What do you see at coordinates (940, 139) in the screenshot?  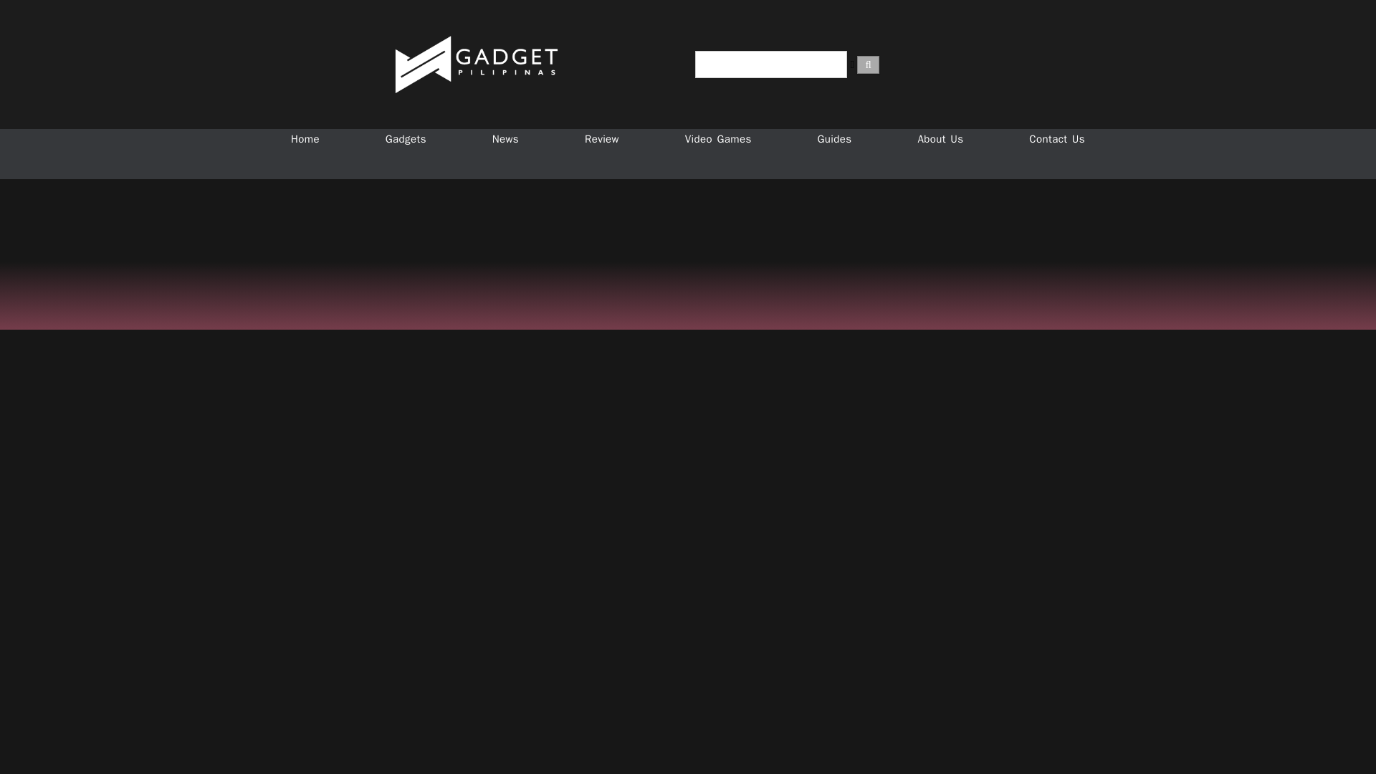 I see `About Us` at bounding box center [940, 139].